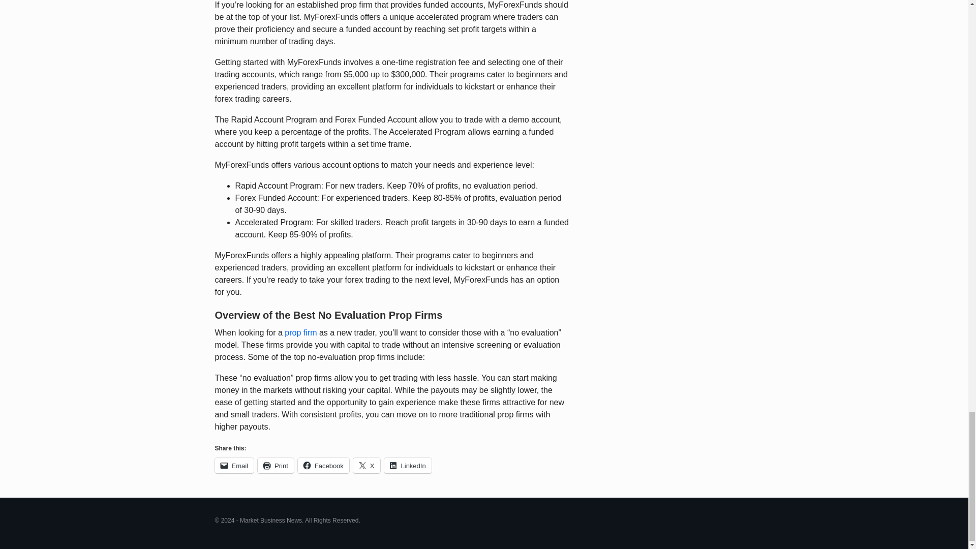  What do you see at coordinates (323, 465) in the screenshot?
I see `Click to share on Facebook` at bounding box center [323, 465].